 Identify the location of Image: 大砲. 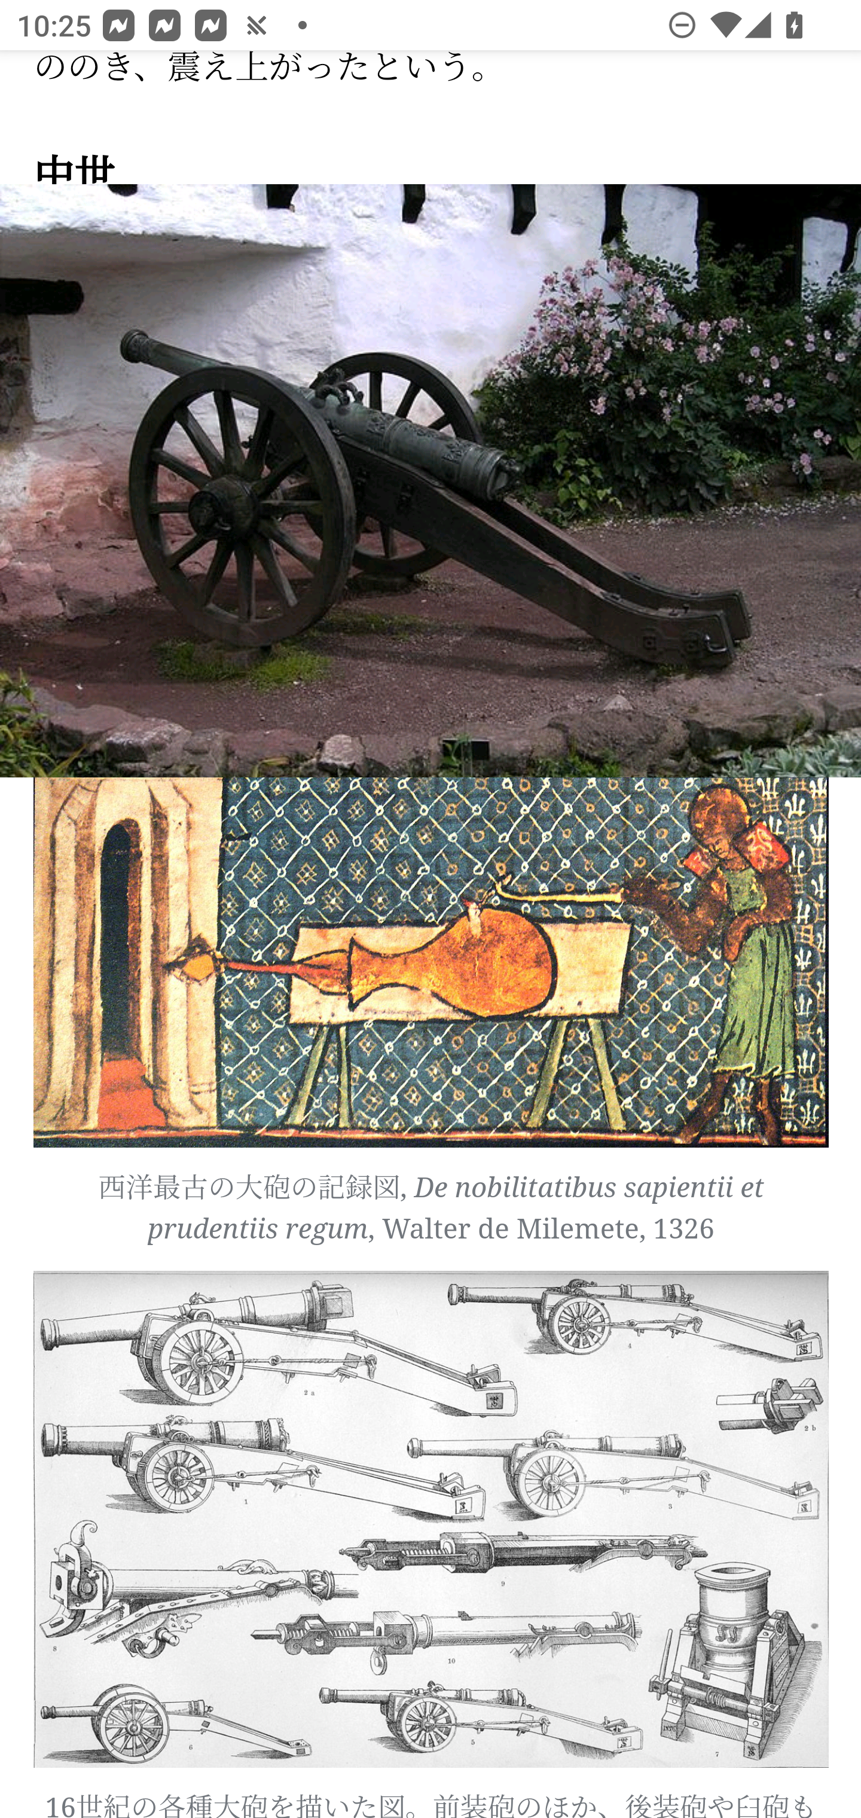
(430, 481).